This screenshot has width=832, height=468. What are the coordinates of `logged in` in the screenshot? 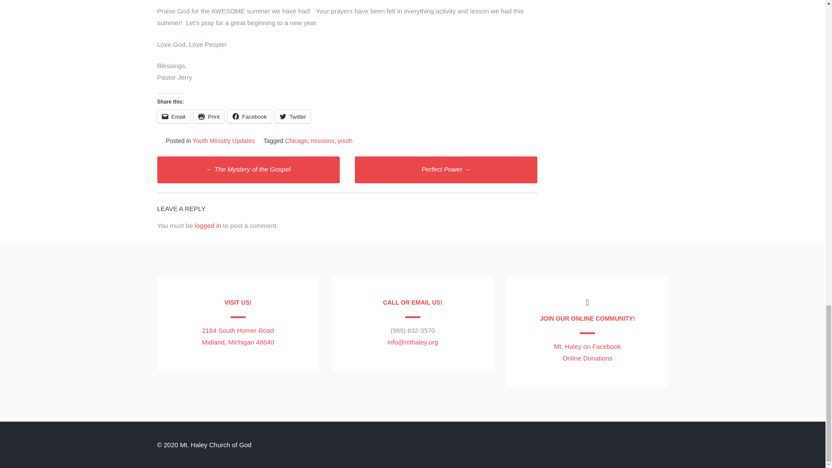 It's located at (208, 225).